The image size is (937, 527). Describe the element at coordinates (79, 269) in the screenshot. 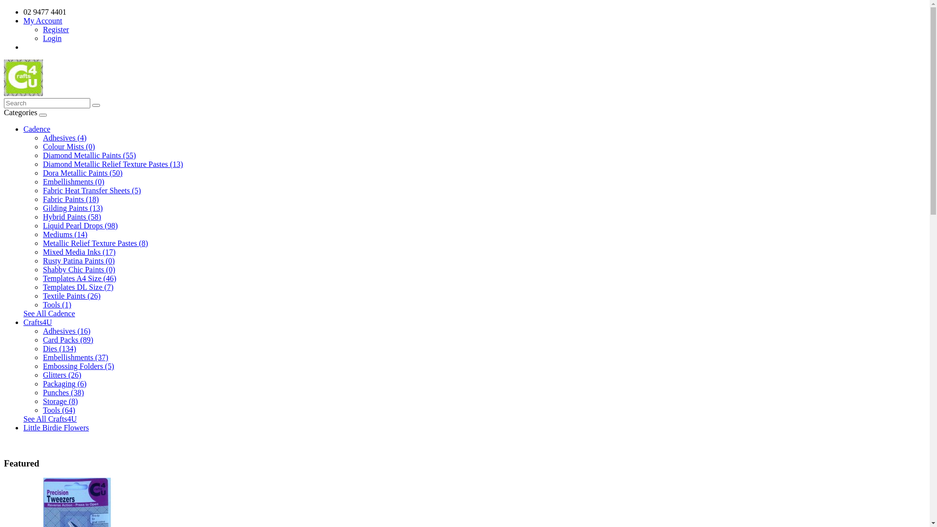

I see `Shabby Chic Paints (0)` at that location.